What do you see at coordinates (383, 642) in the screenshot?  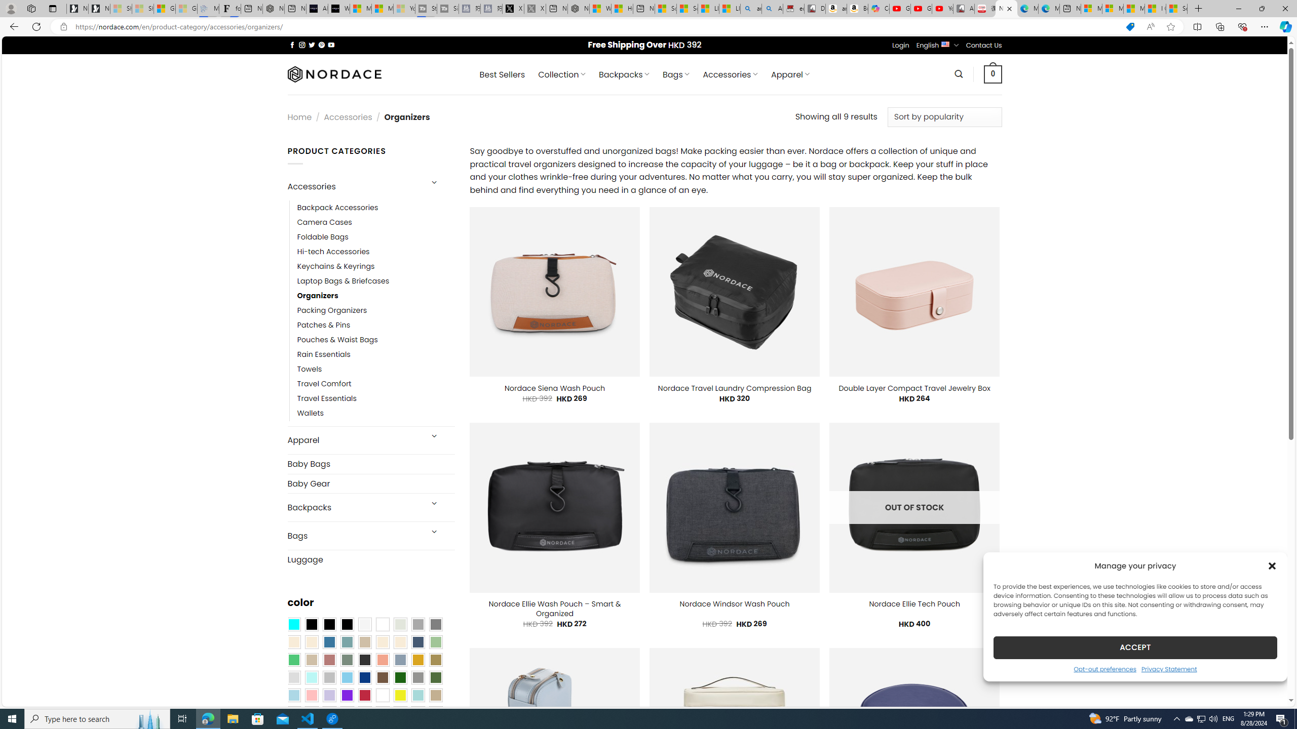 I see `Caramel` at bounding box center [383, 642].